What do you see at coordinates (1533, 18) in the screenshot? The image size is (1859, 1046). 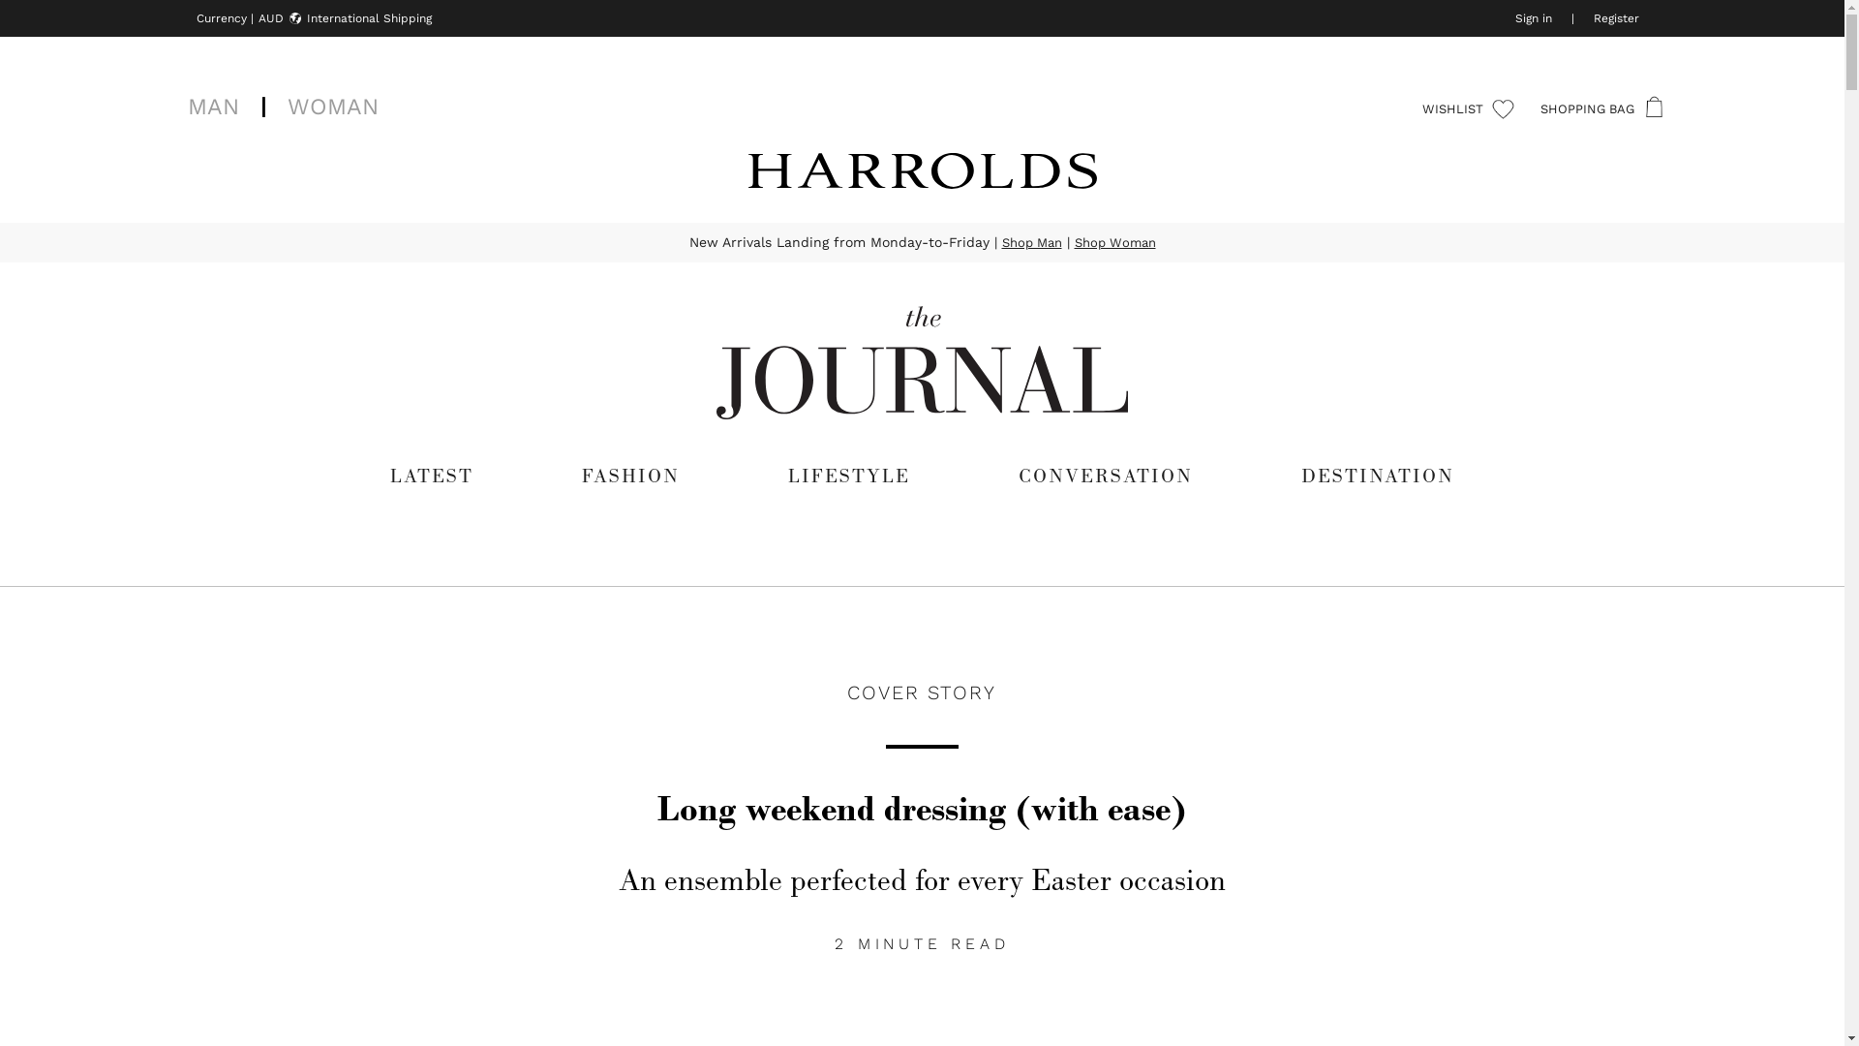 I see `Sign in` at bounding box center [1533, 18].